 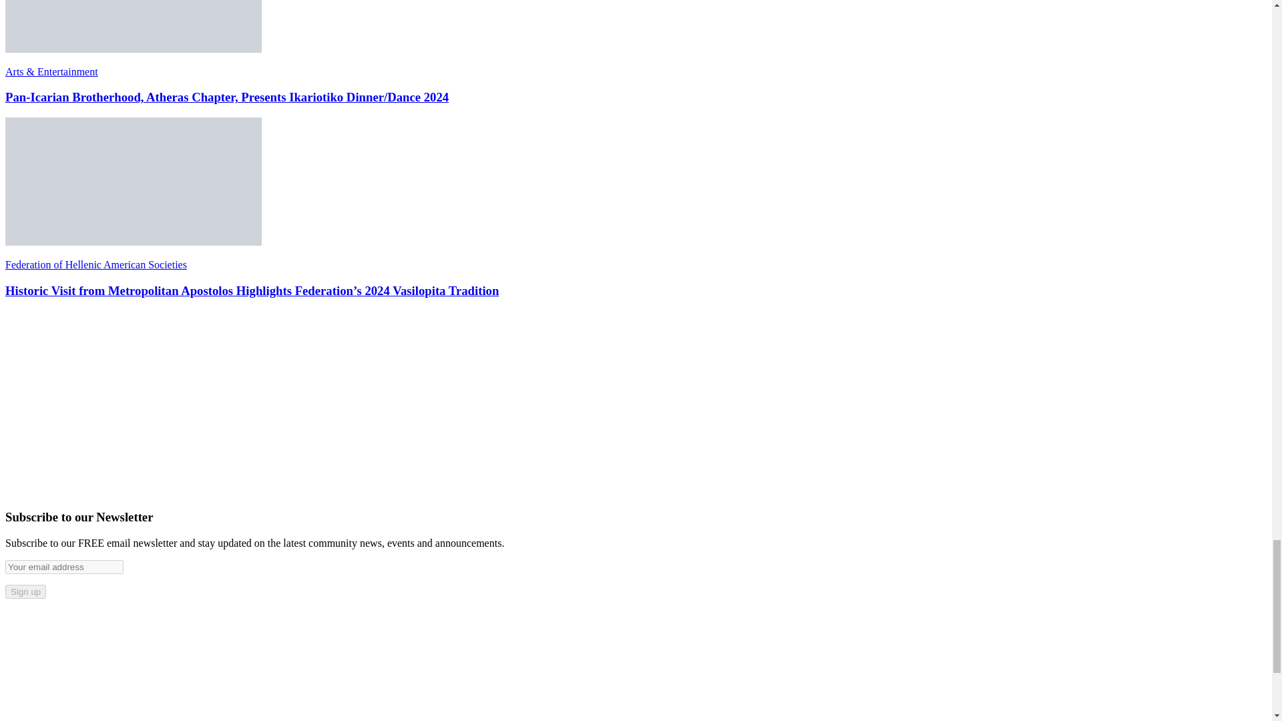 What do you see at coordinates (25, 591) in the screenshot?
I see `Sign up` at bounding box center [25, 591].